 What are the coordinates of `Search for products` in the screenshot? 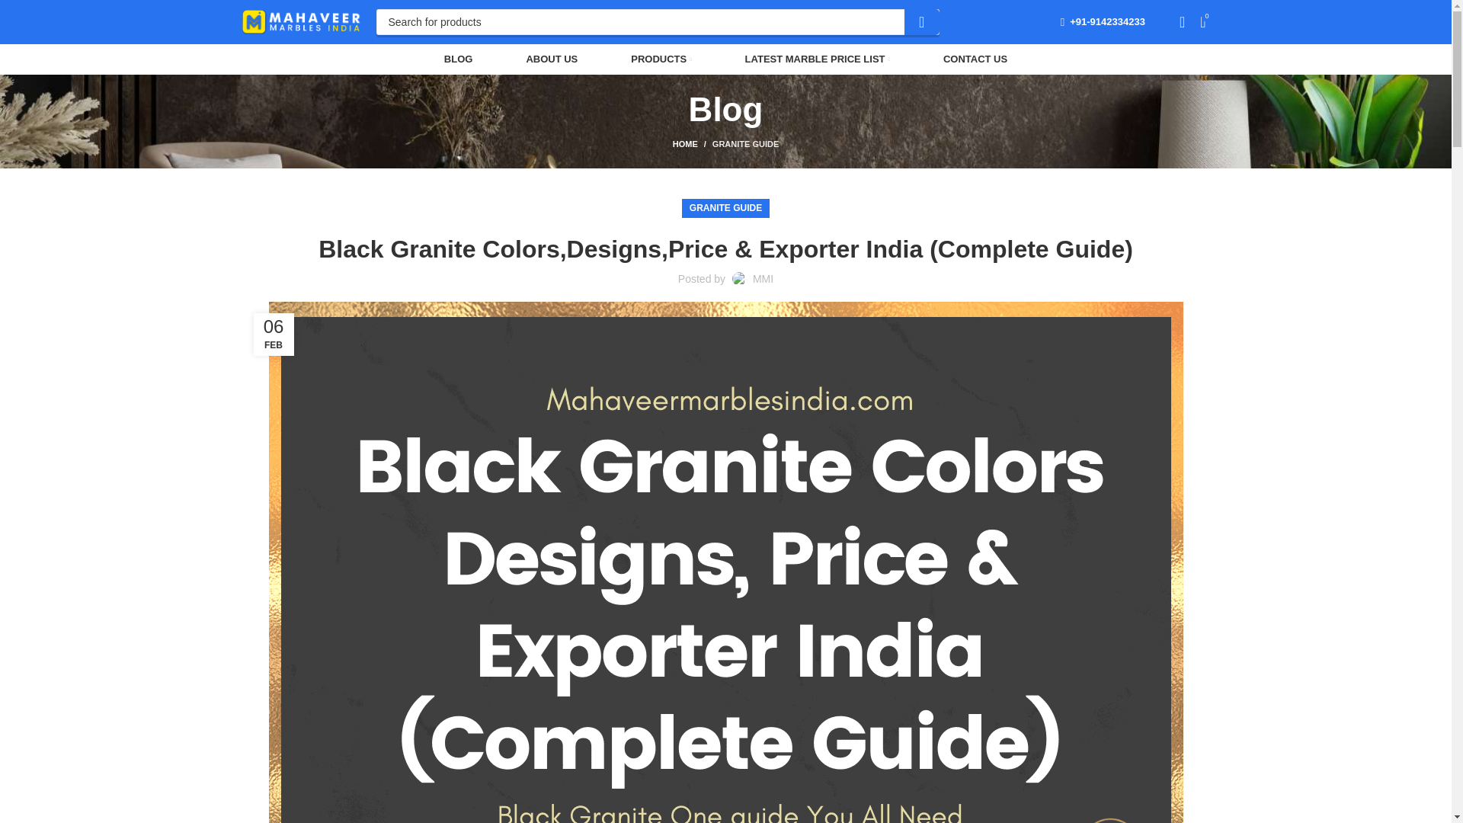 It's located at (657, 21).